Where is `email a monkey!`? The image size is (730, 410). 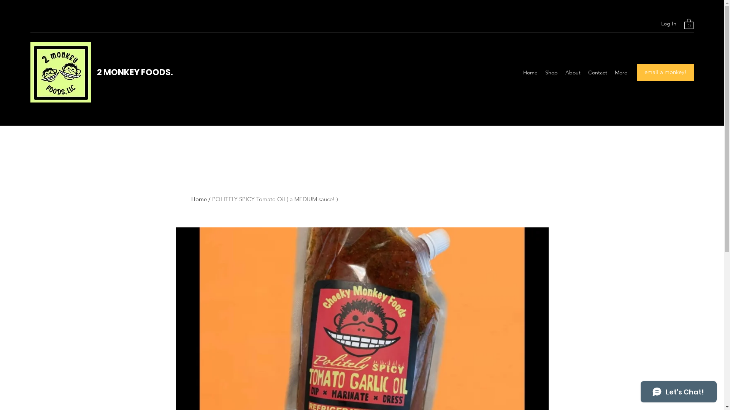
email a monkey! is located at coordinates (665, 72).